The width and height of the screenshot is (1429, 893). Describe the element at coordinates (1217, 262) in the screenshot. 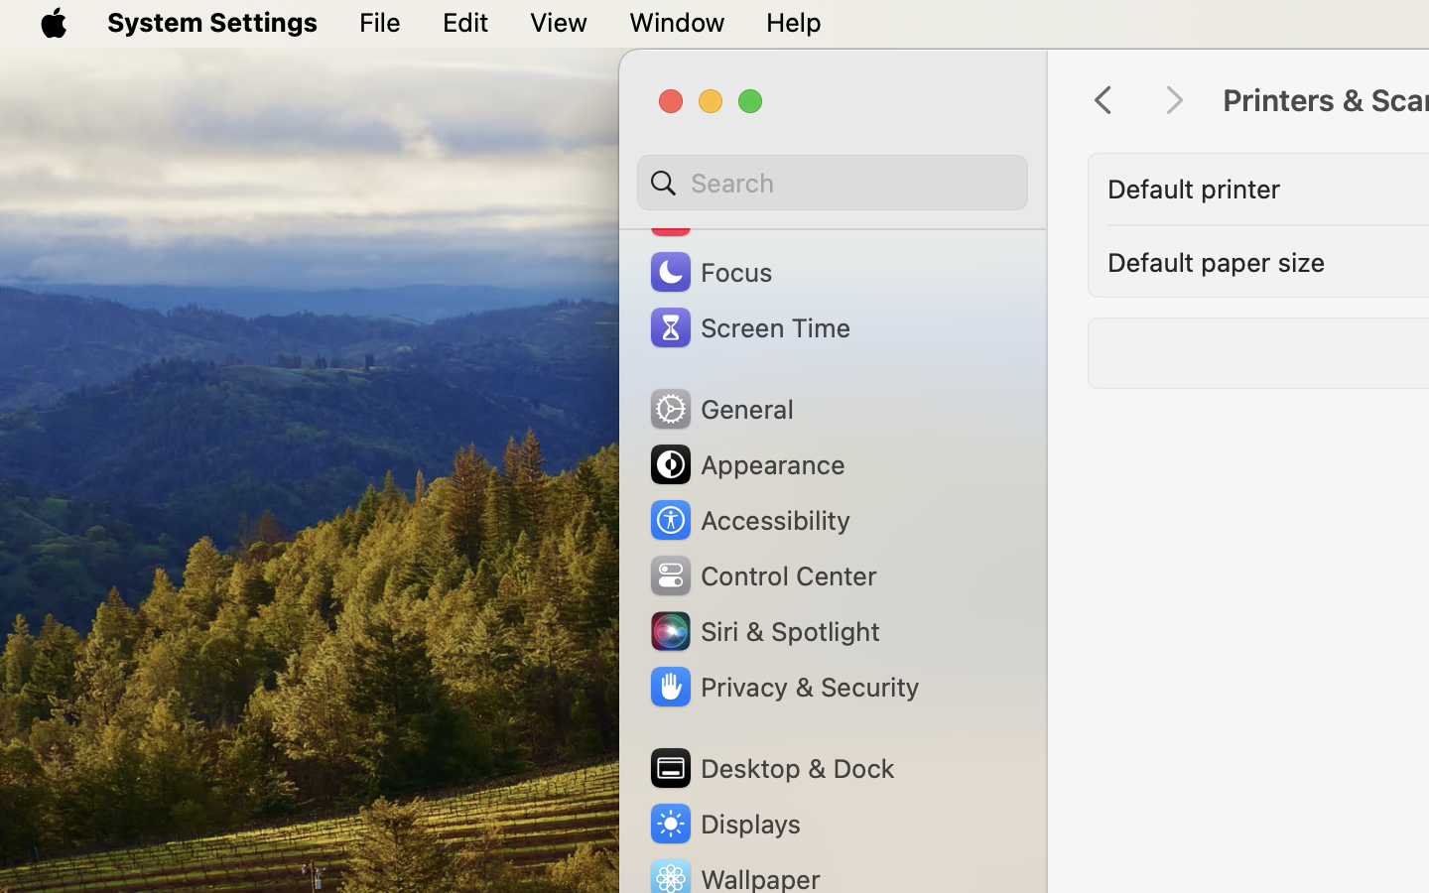

I see `Default paper size` at that location.